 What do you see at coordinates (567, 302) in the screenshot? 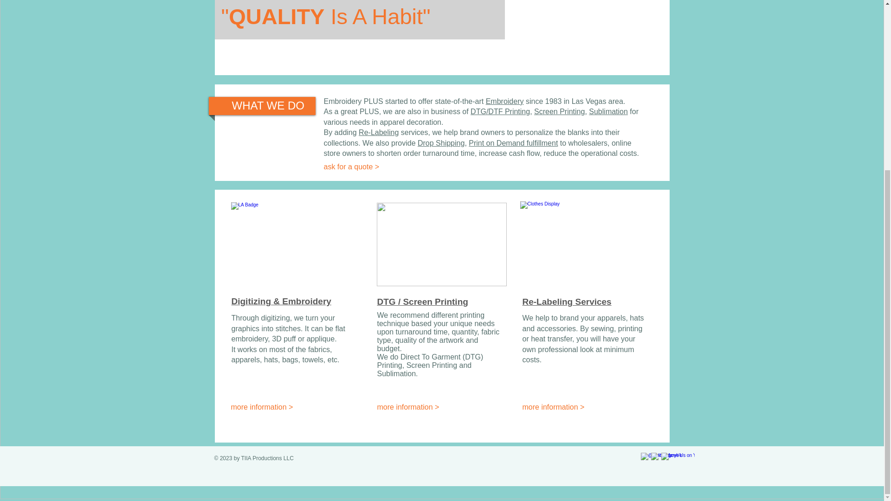
I see `Re-Labeling Services` at bounding box center [567, 302].